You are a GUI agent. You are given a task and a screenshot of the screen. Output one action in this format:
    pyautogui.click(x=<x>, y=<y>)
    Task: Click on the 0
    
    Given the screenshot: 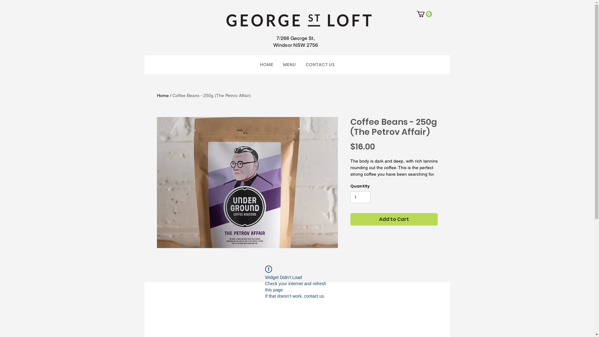 What is the action you would take?
    pyautogui.click(x=424, y=14)
    